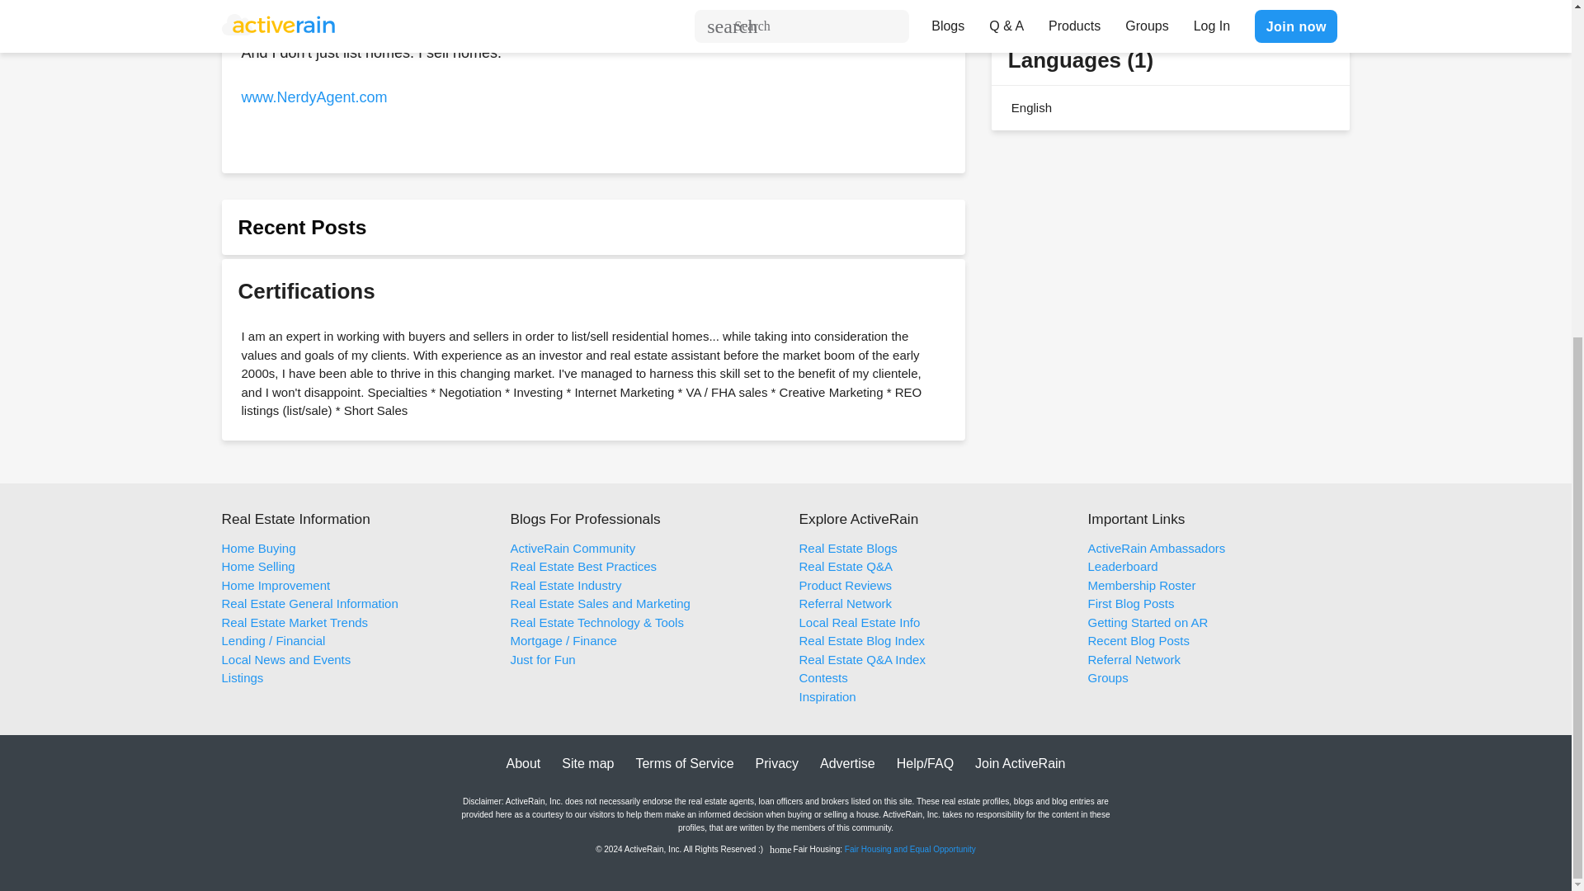 The image size is (1584, 891). What do you see at coordinates (542, 658) in the screenshot?
I see `Just for Fun` at bounding box center [542, 658].